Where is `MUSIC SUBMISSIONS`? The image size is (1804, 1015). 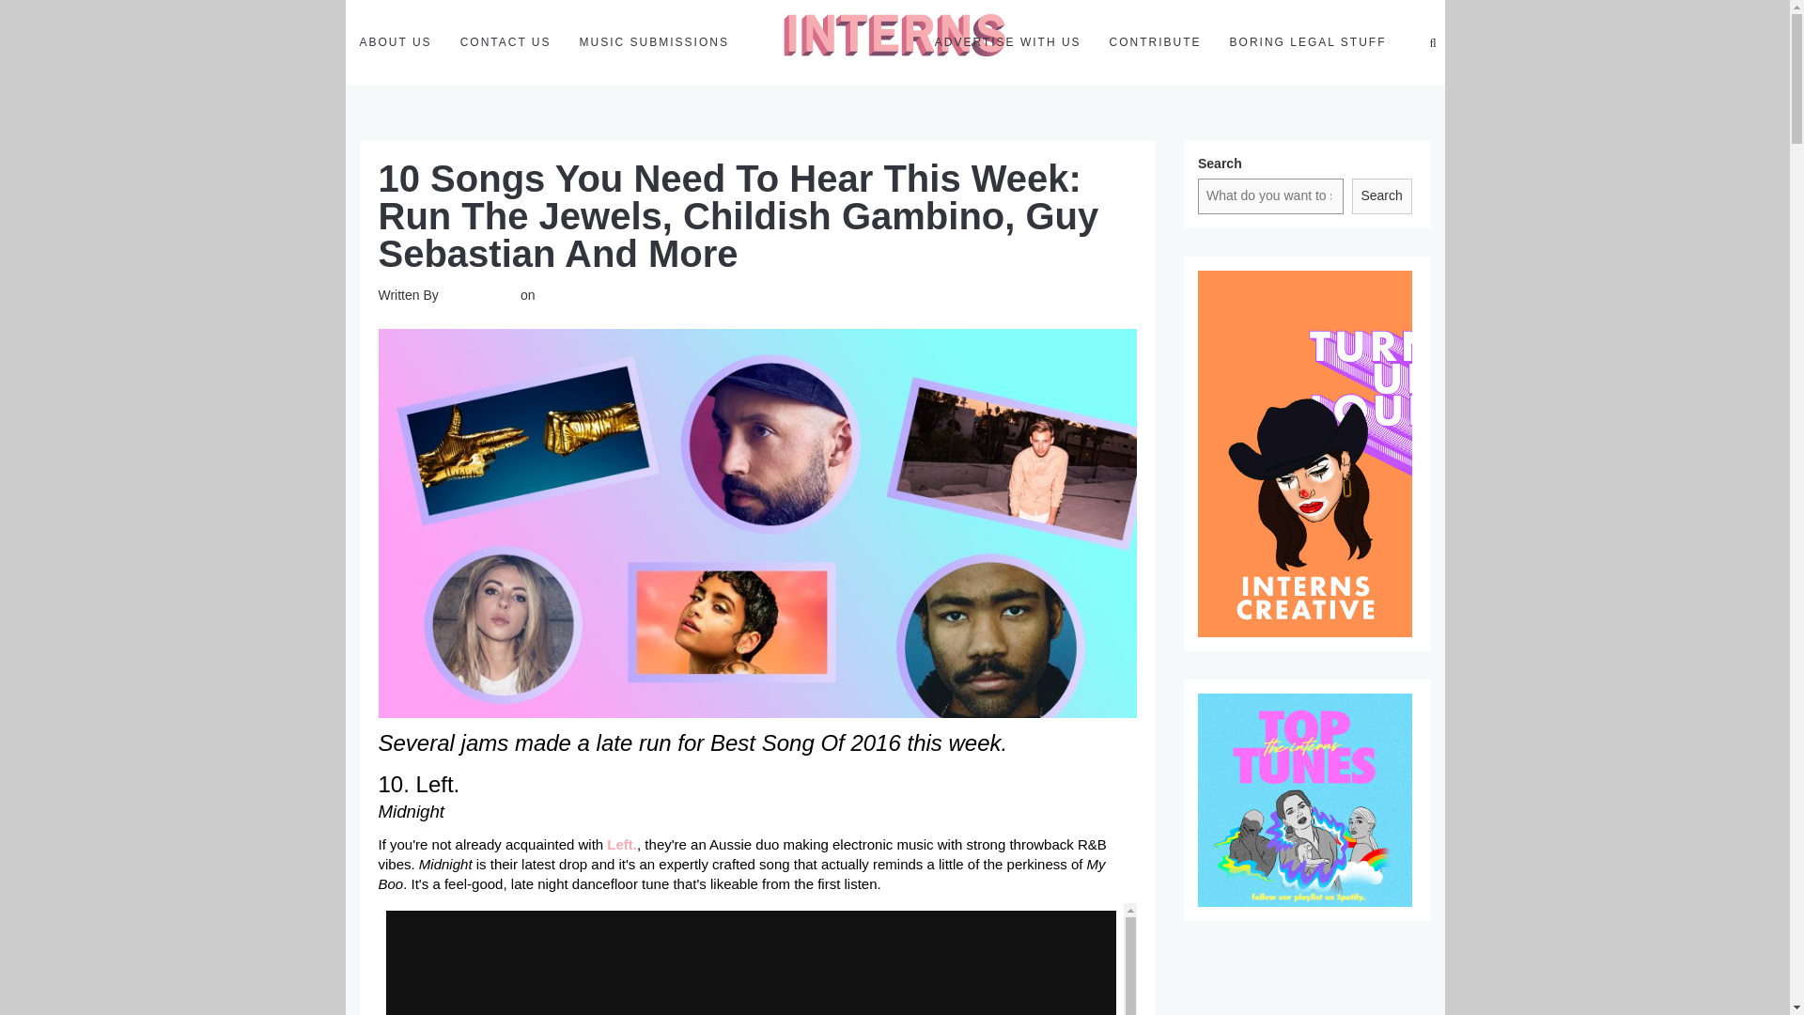 MUSIC SUBMISSIONS is located at coordinates (654, 41).